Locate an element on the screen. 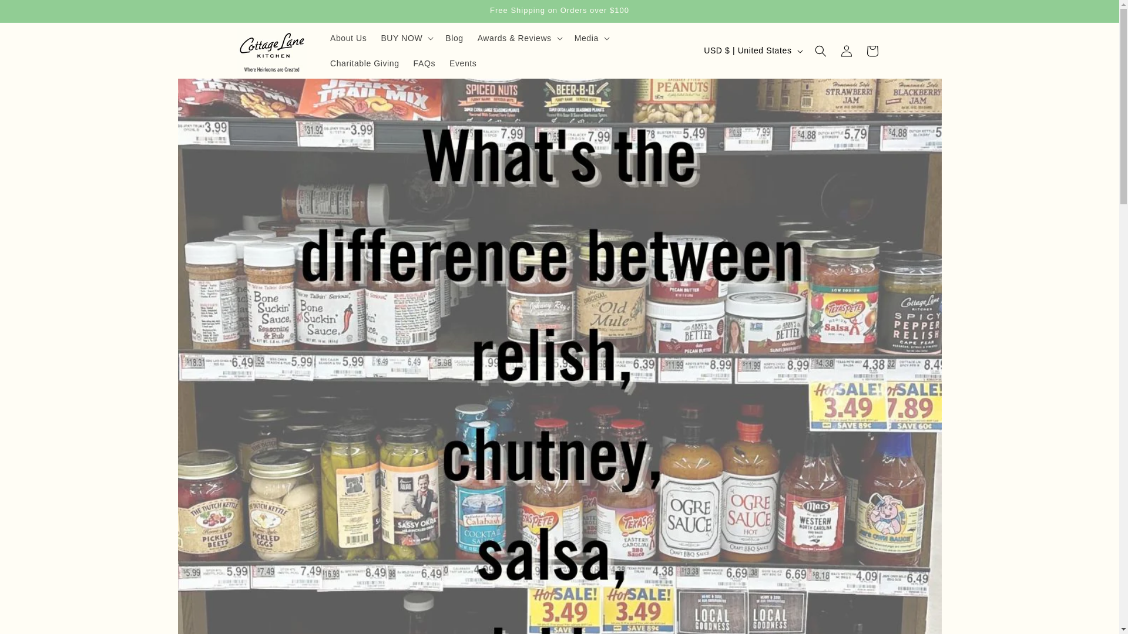  About Us is located at coordinates (348, 38).